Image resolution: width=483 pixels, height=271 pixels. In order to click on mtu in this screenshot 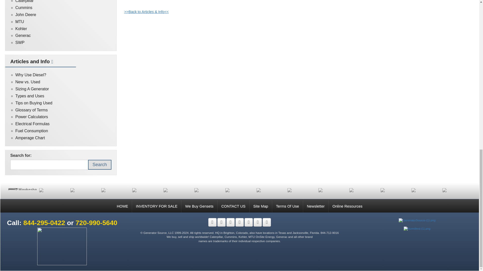, I will do `click(426, 190)`.